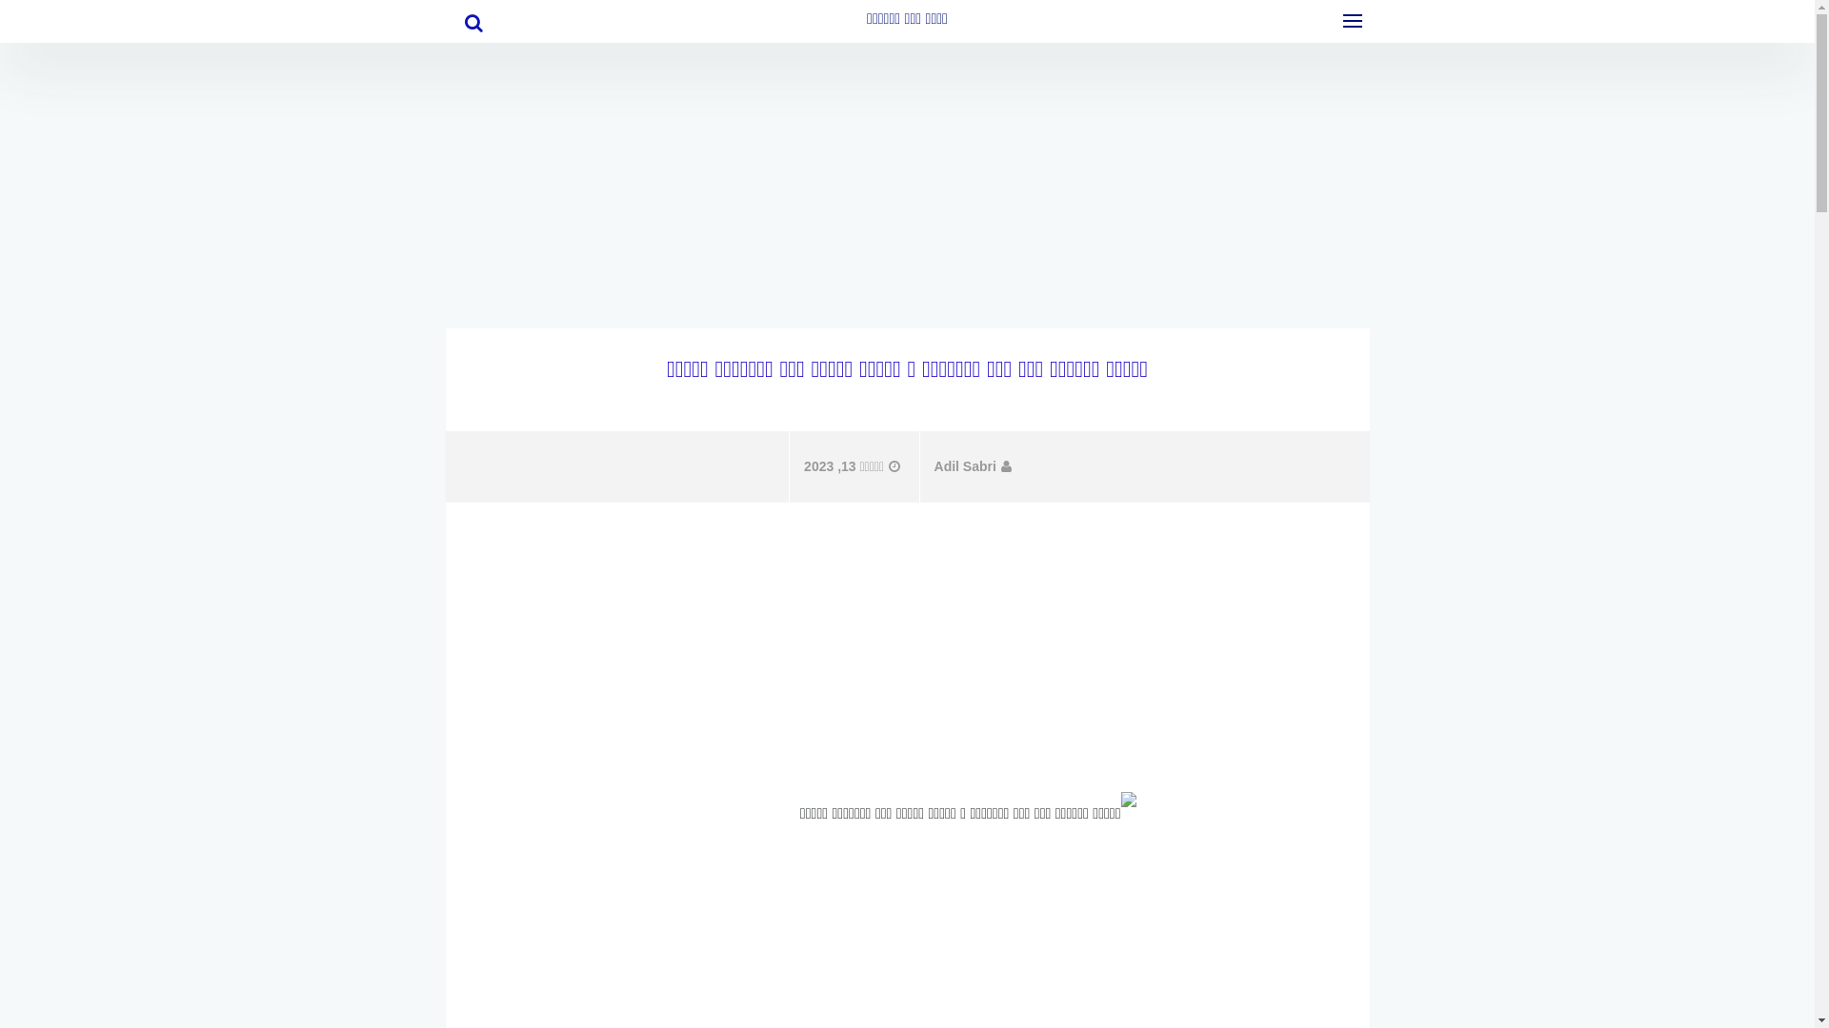 This screenshot has width=1829, height=1028. What do you see at coordinates (908, 636) in the screenshot?
I see `Advertisement` at bounding box center [908, 636].